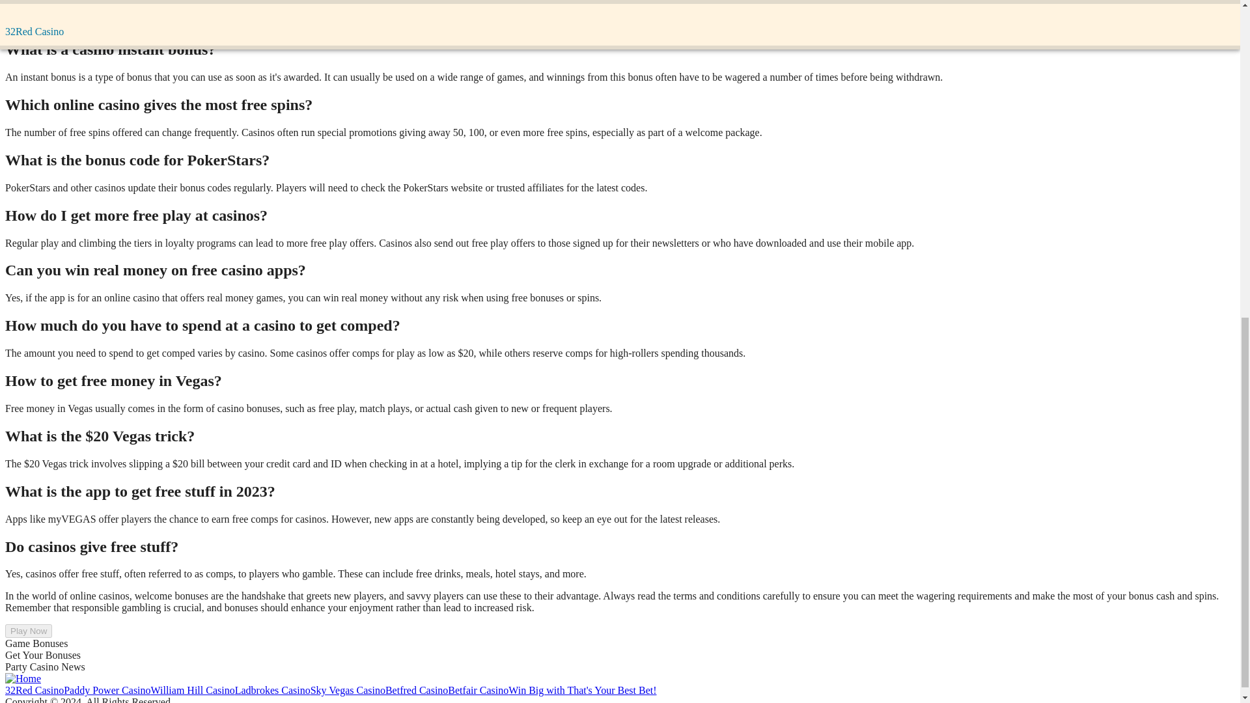 The width and height of the screenshot is (1250, 703). What do you see at coordinates (34, 690) in the screenshot?
I see `32Red Casino` at bounding box center [34, 690].